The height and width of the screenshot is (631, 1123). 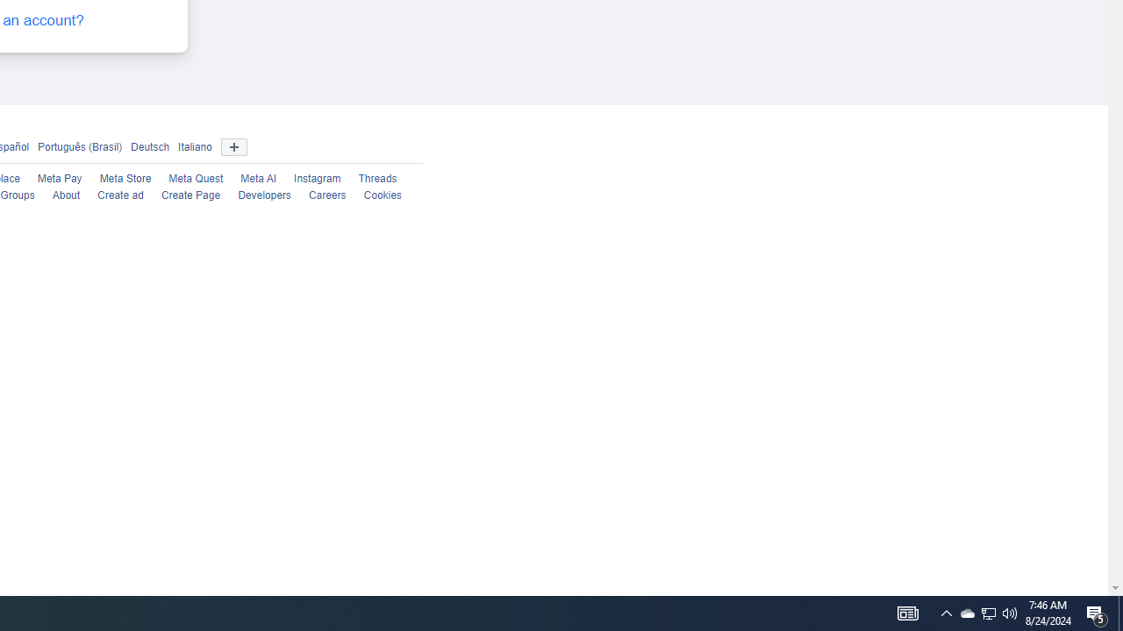 I want to click on Instagram, so click(x=318, y=179).